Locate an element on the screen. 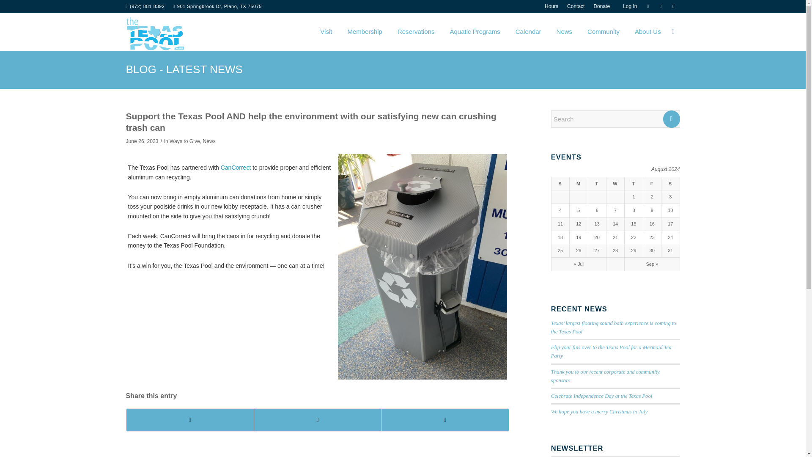 Image resolution: width=812 pixels, height=457 pixels. Facebook is located at coordinates (648, 6).